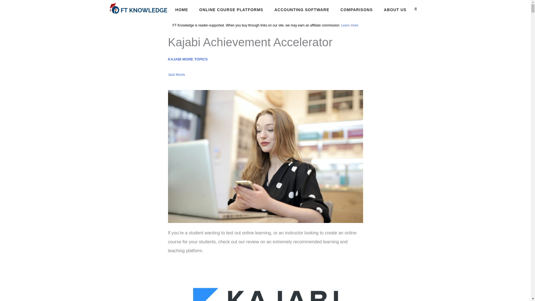  What do you see at coordinates (188, 59) in the screenshot?
I see `KAJABI MORE TOPICS` at bounding box center [188, 59].